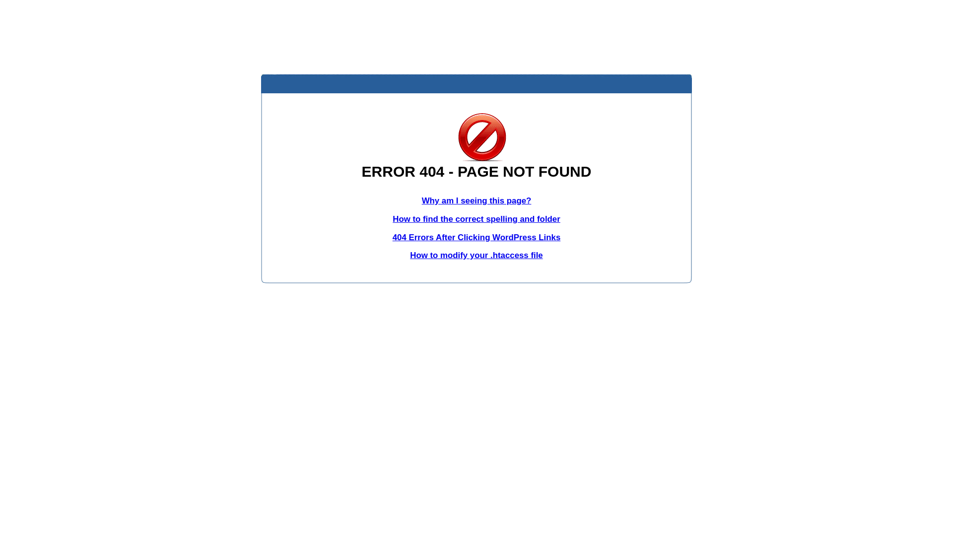 The height and width of the screenshot is (536, 953). What do you see at coordinates (476, 219) in the screenshot?
I see `How to find the correct spelling and folder` at bounding box center [476, 219].